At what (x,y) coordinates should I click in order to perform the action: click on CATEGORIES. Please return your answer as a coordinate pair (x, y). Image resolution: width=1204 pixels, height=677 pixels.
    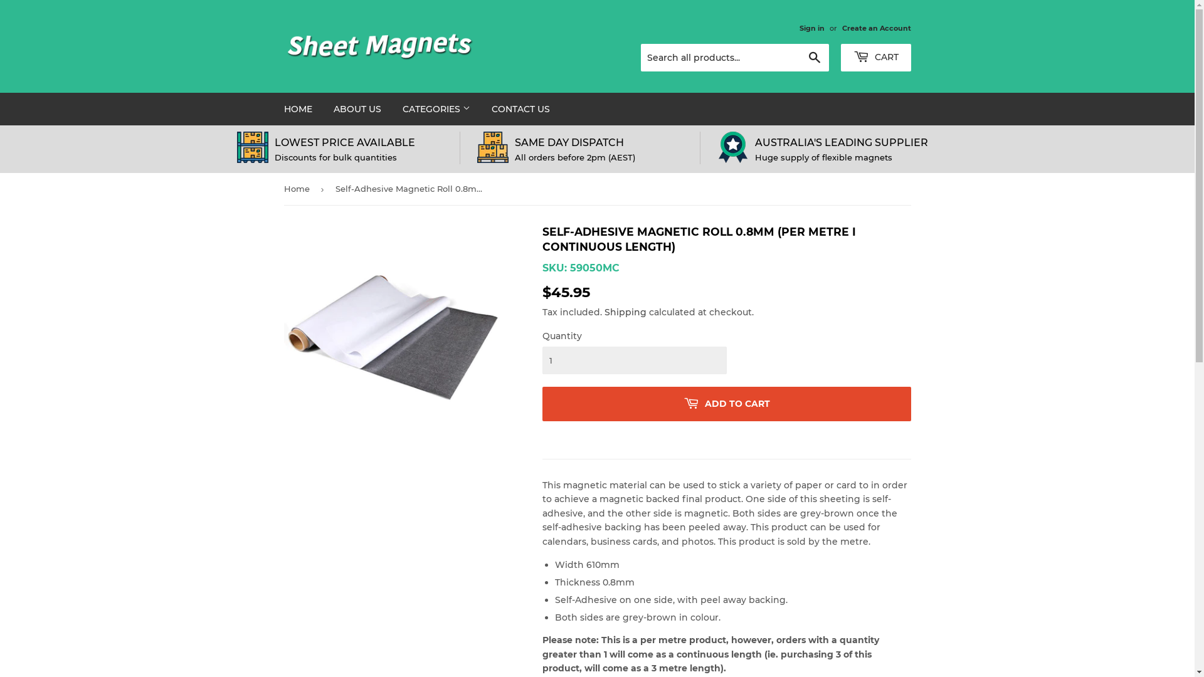
    Looking at the image, I should click on (436, 109).